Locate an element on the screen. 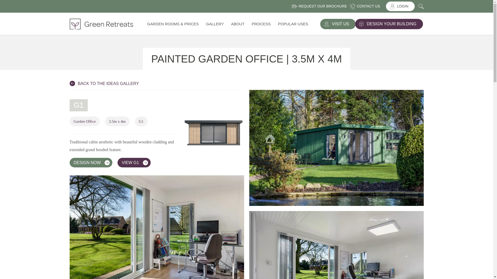 The width and height of the screenshot is (497, 279). Customer reviews powered by Trustpilot is located at coordinates (121, 6).